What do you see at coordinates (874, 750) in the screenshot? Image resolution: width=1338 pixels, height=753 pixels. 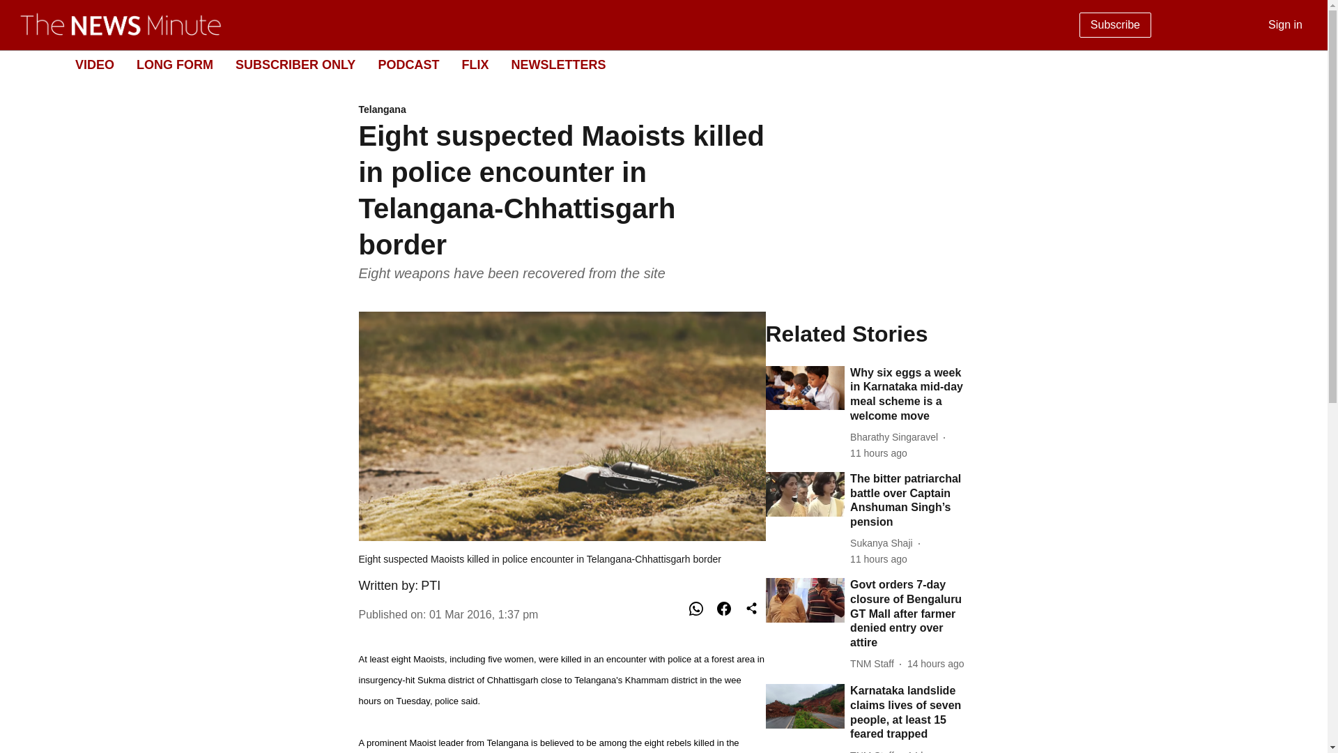 I see `TNM Staff` at bounding box center [874, 750].